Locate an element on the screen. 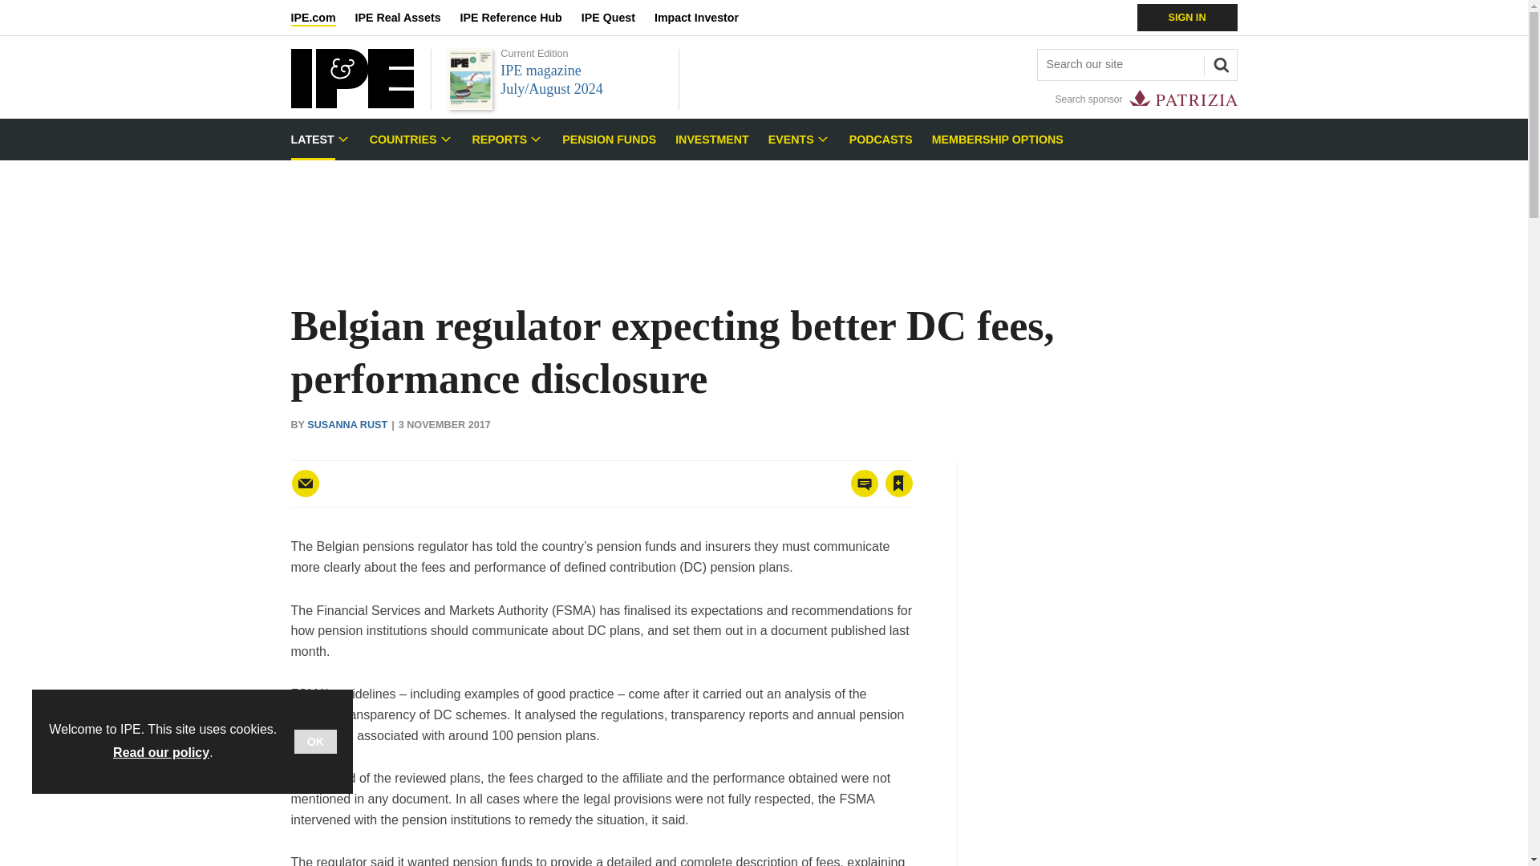 This screenshot has width=1540, height=866. OK is located at coordinates (315, 741).